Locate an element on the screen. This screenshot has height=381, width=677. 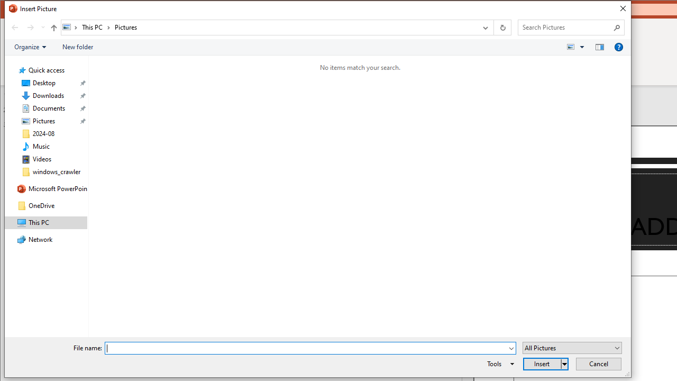
Navigation buttons is located at coordinates (26, 27).